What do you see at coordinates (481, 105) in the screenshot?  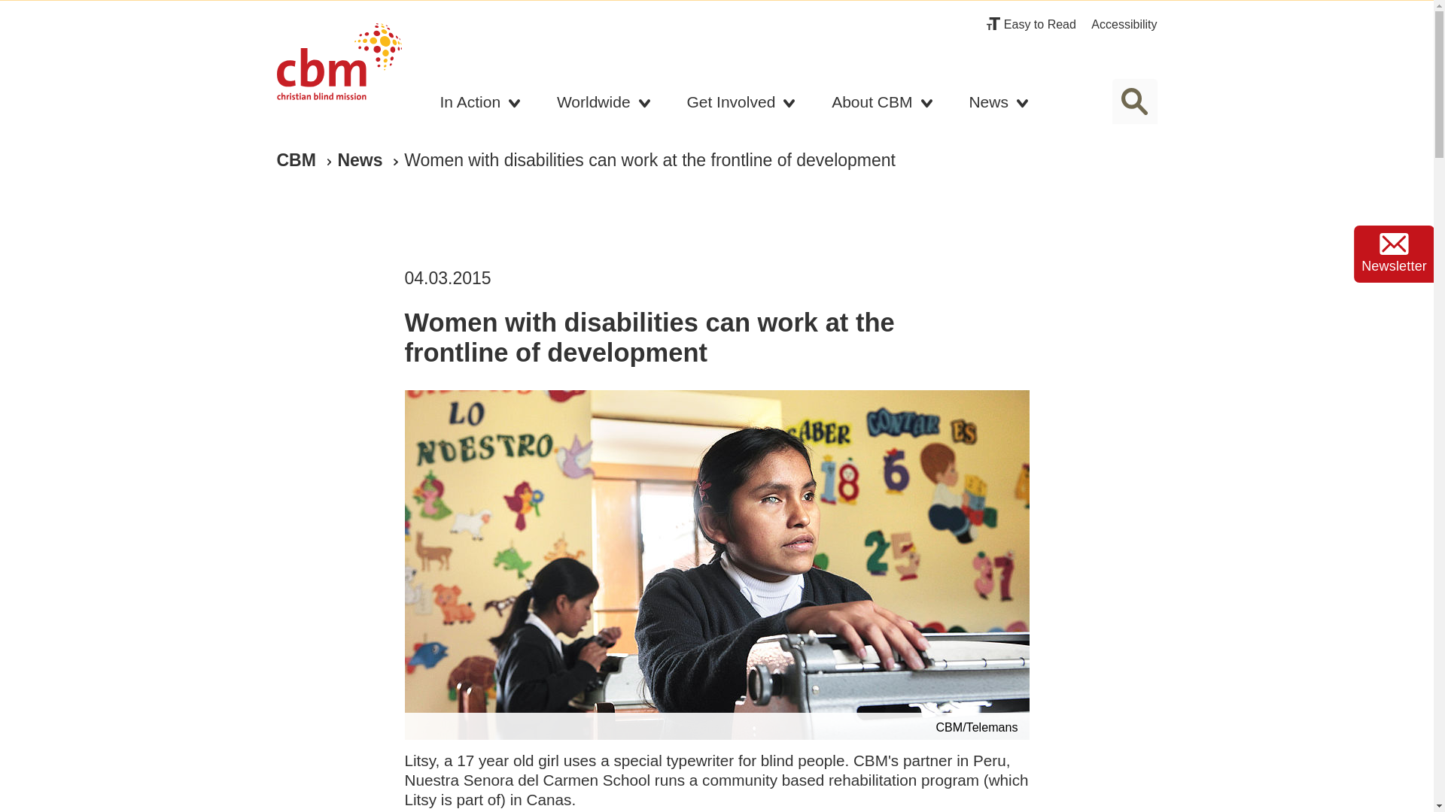 I see `In Action` at bounding box center [481, 105].